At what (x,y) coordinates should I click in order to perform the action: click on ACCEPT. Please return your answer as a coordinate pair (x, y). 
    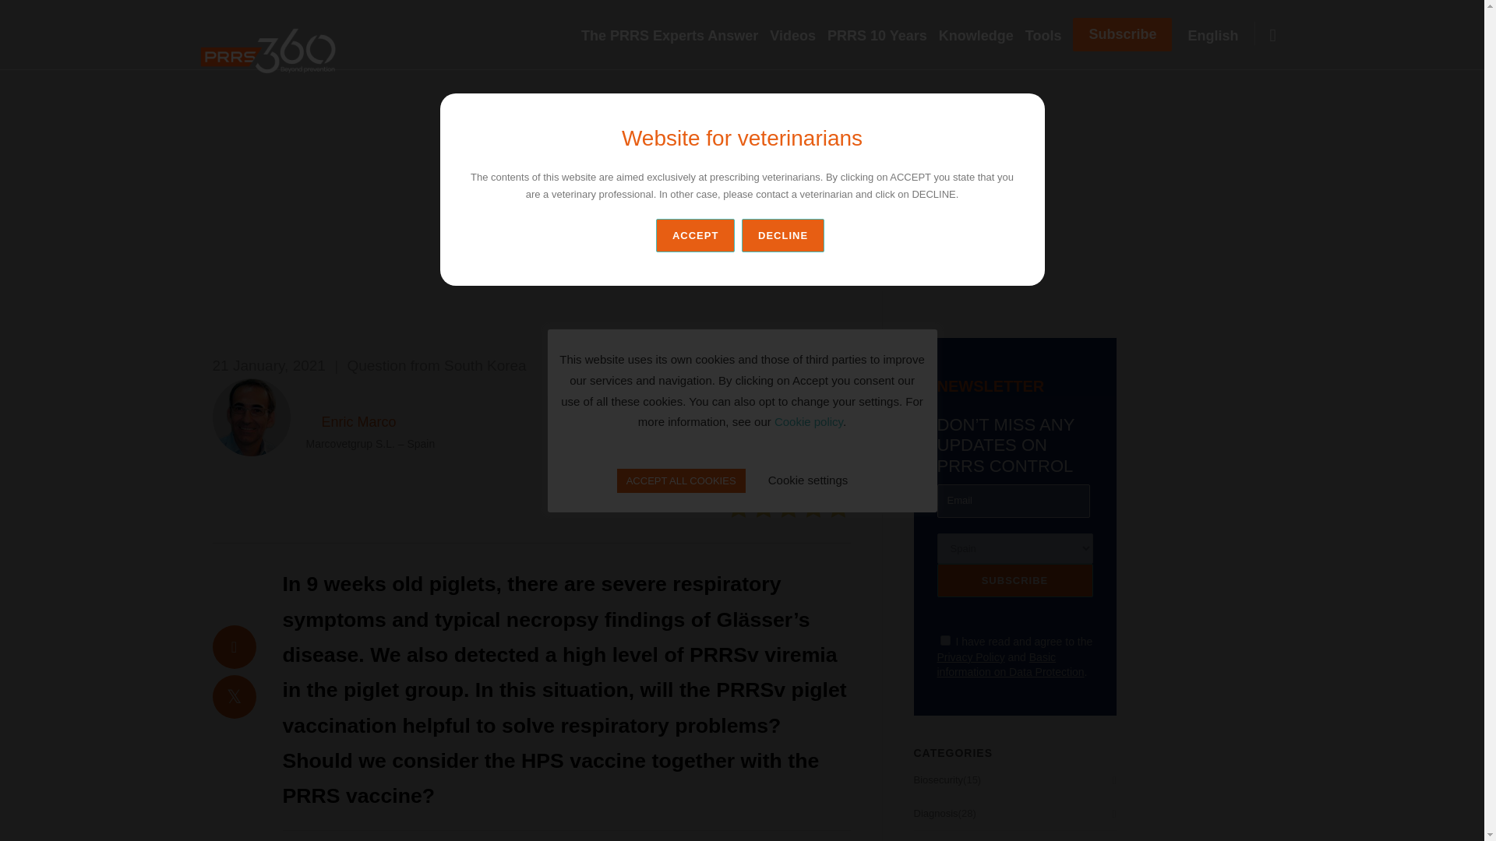
    Looking at the image, I should click on (695, 235).